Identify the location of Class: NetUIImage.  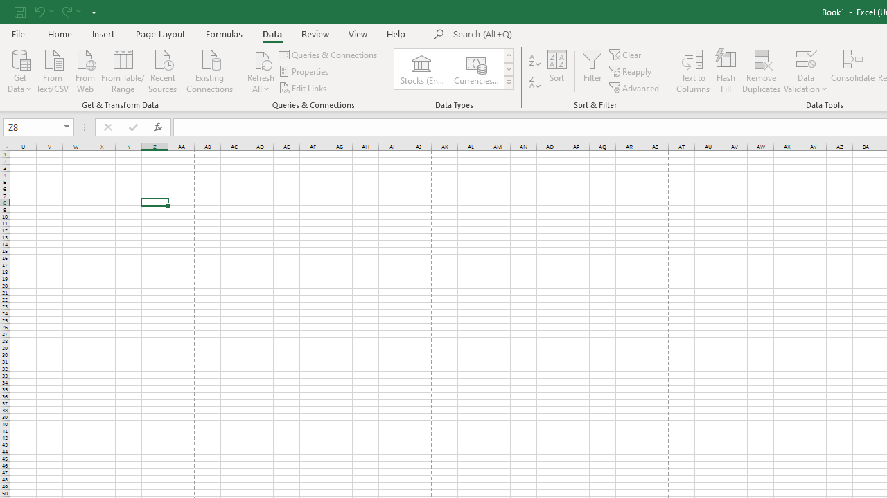
(509, 82).